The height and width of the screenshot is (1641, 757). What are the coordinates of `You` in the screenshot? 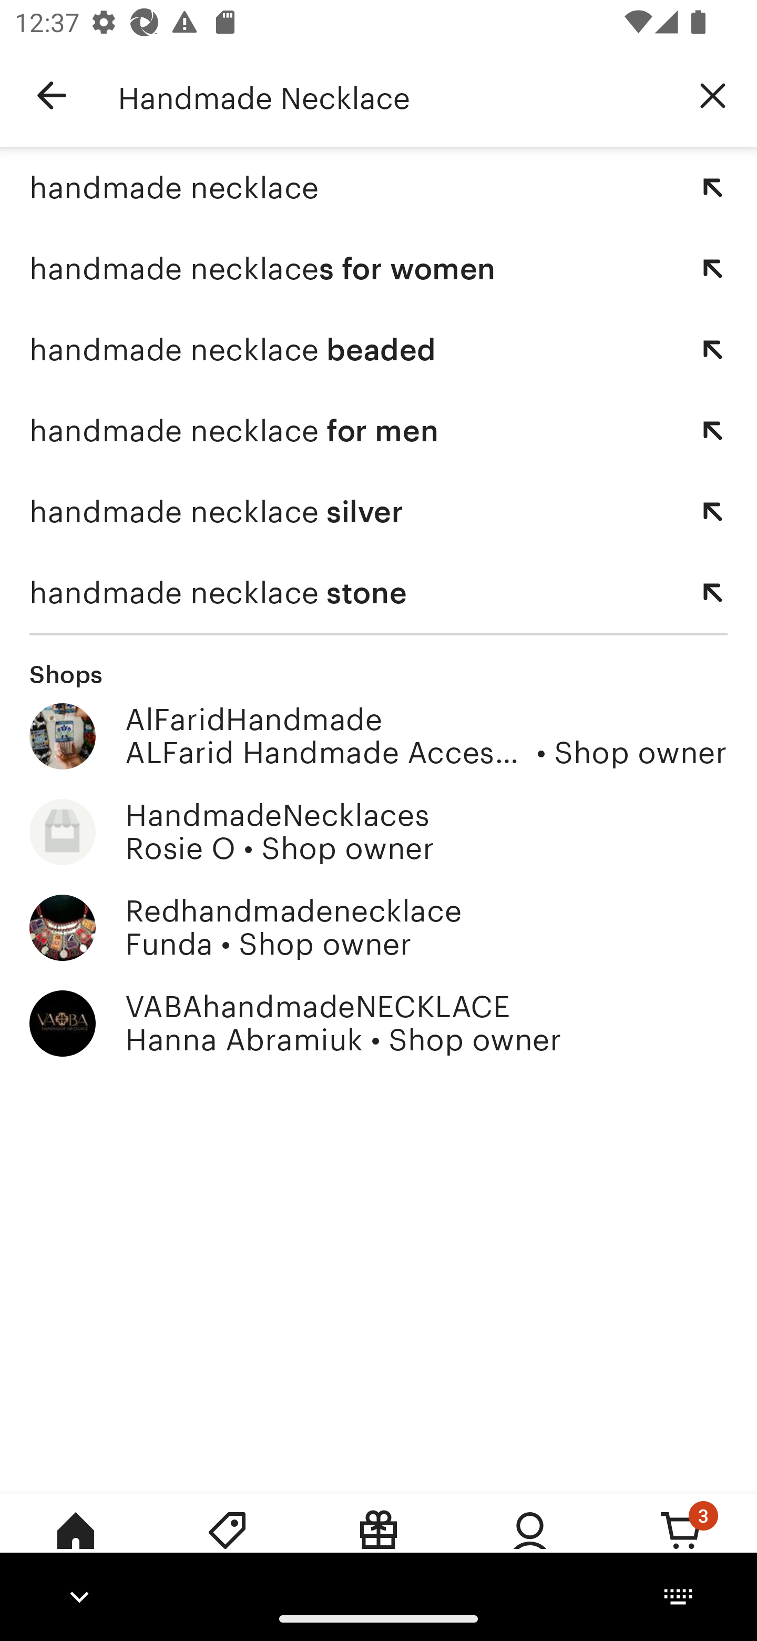 It's located at (530, 1545).